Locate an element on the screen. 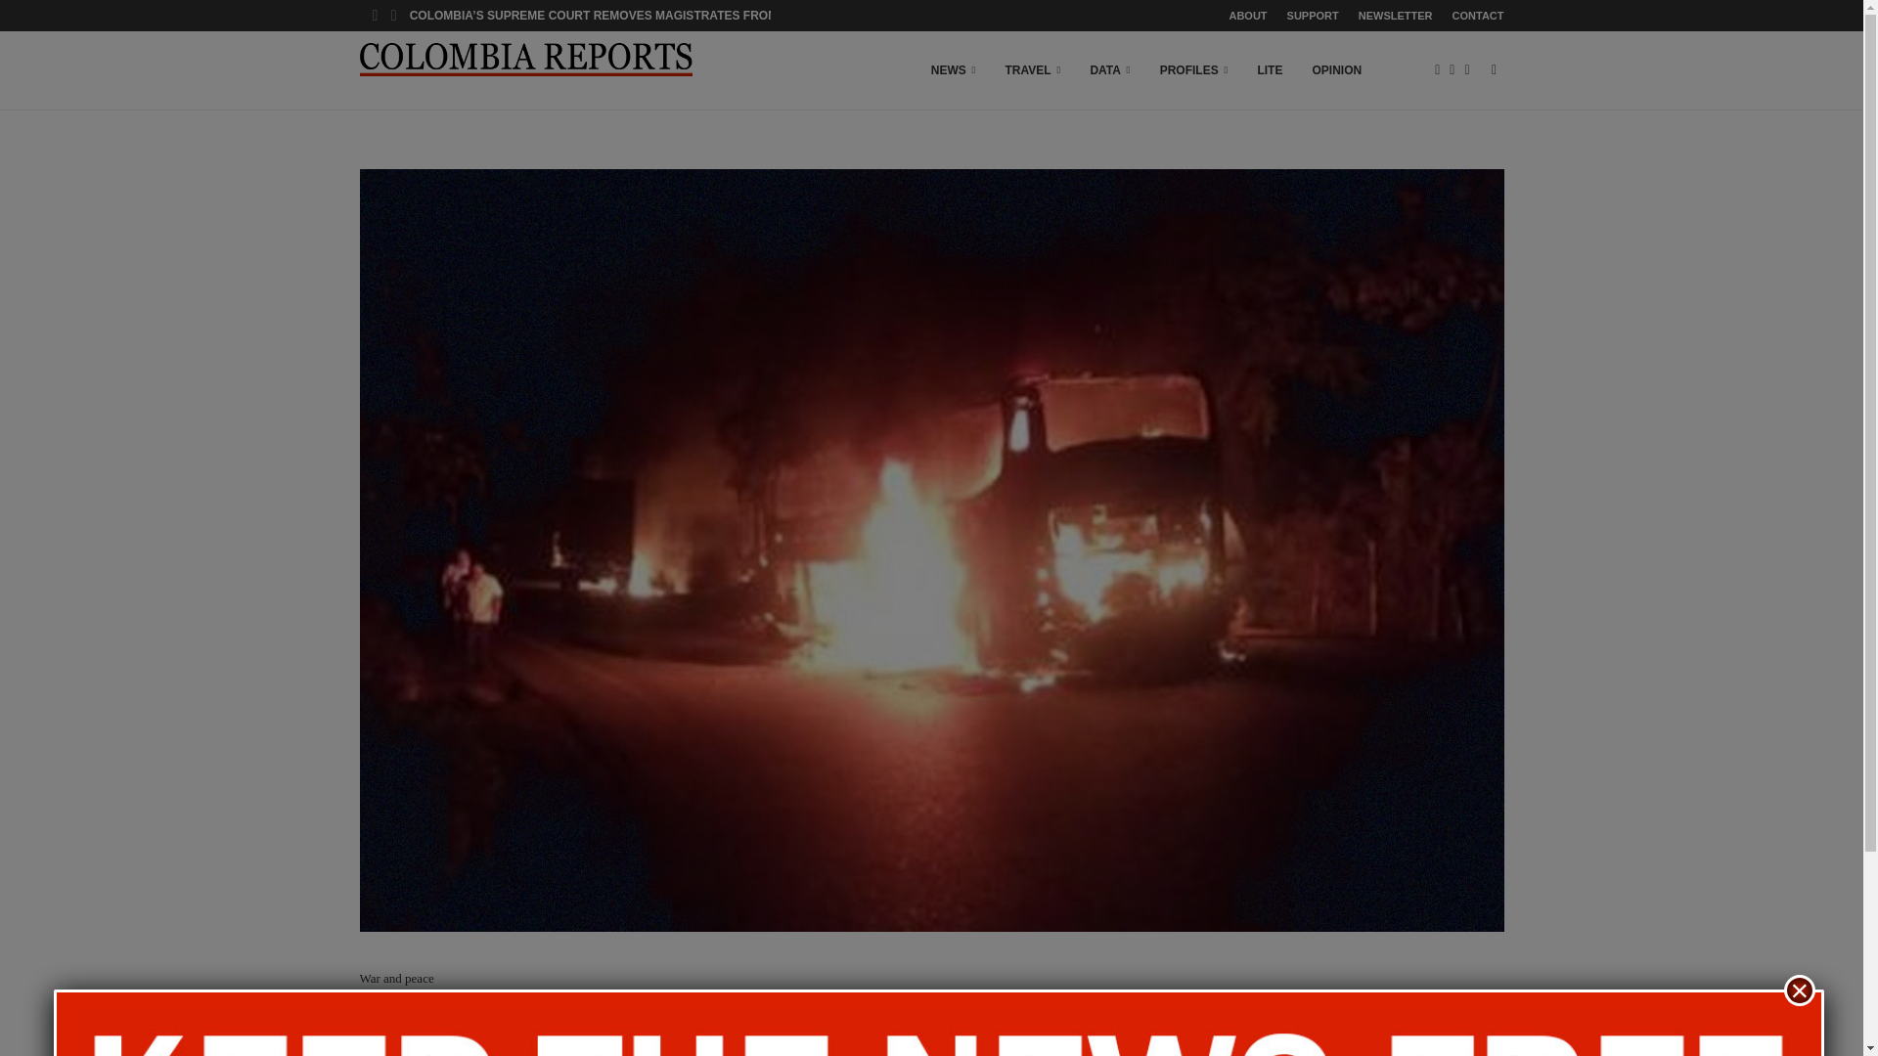  NEWS is located at coordinates (953, 70).